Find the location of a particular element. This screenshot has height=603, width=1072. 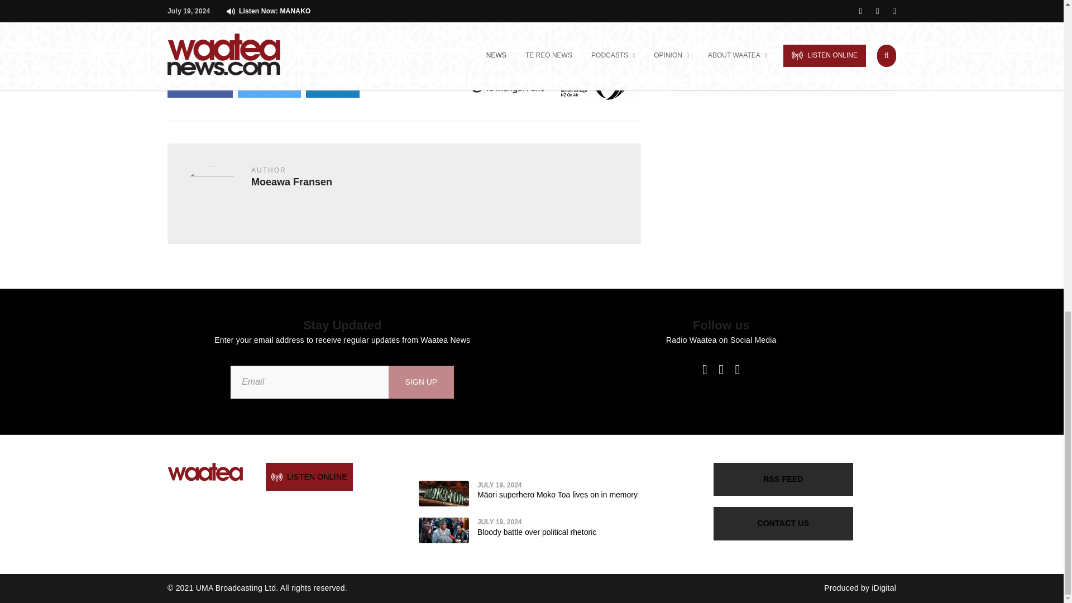

Share On Facebook is located at coordinates (200, 86).